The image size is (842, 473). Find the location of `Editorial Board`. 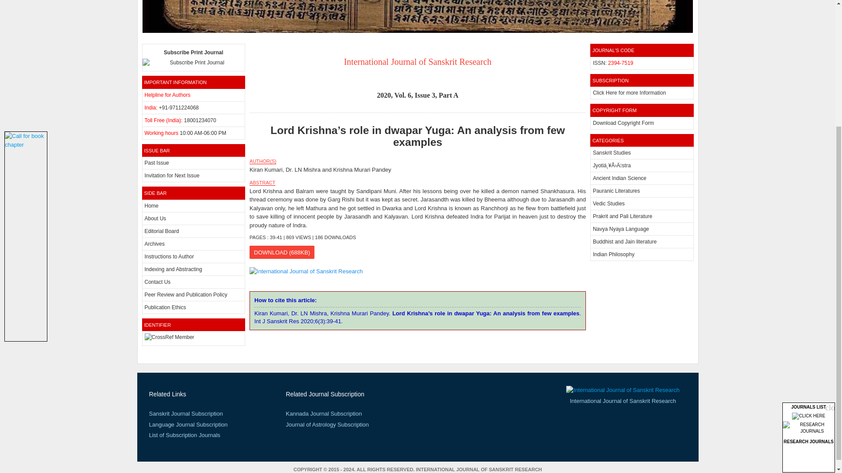

Editorial Board is located at coordinates (162, 231).